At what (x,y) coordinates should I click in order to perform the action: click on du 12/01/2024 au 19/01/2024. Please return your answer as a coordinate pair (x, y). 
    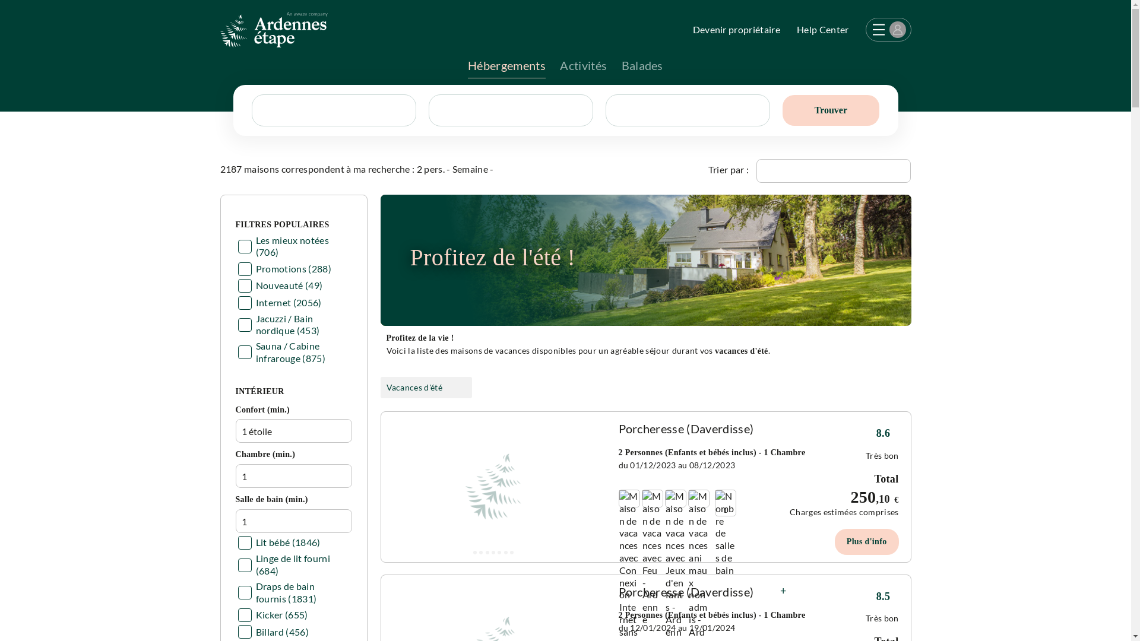
    Looking at the image, I should click on (677, 628).